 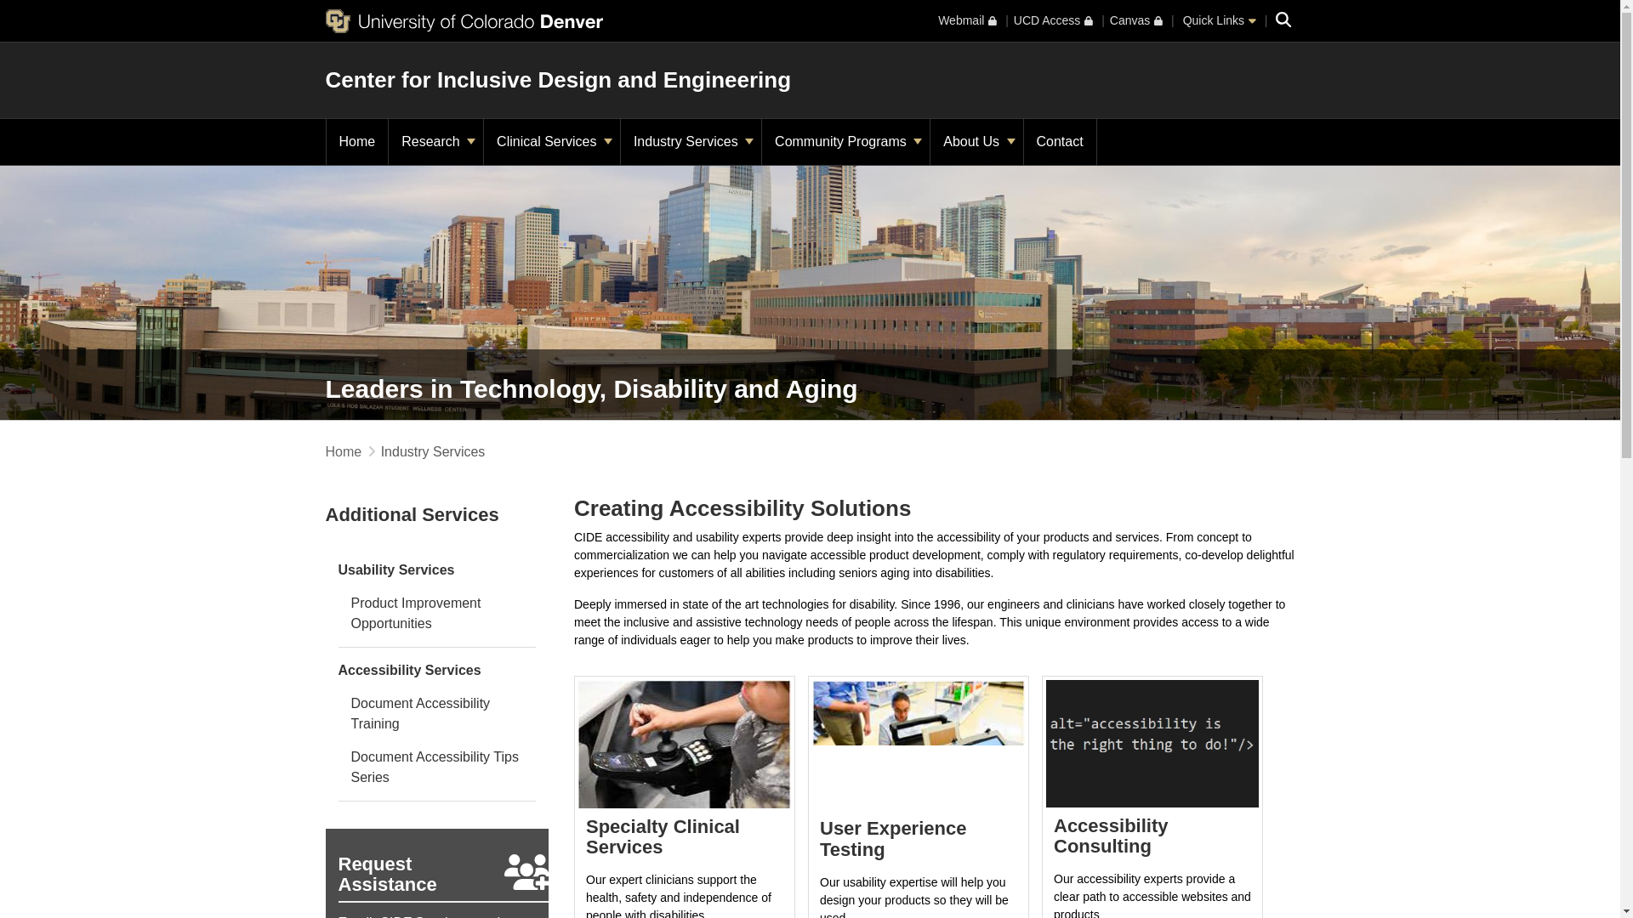 What do you see at coordinates (1152, 743) in the screenshot?
I see `Accessibility` at bounding box center [1152, 743].